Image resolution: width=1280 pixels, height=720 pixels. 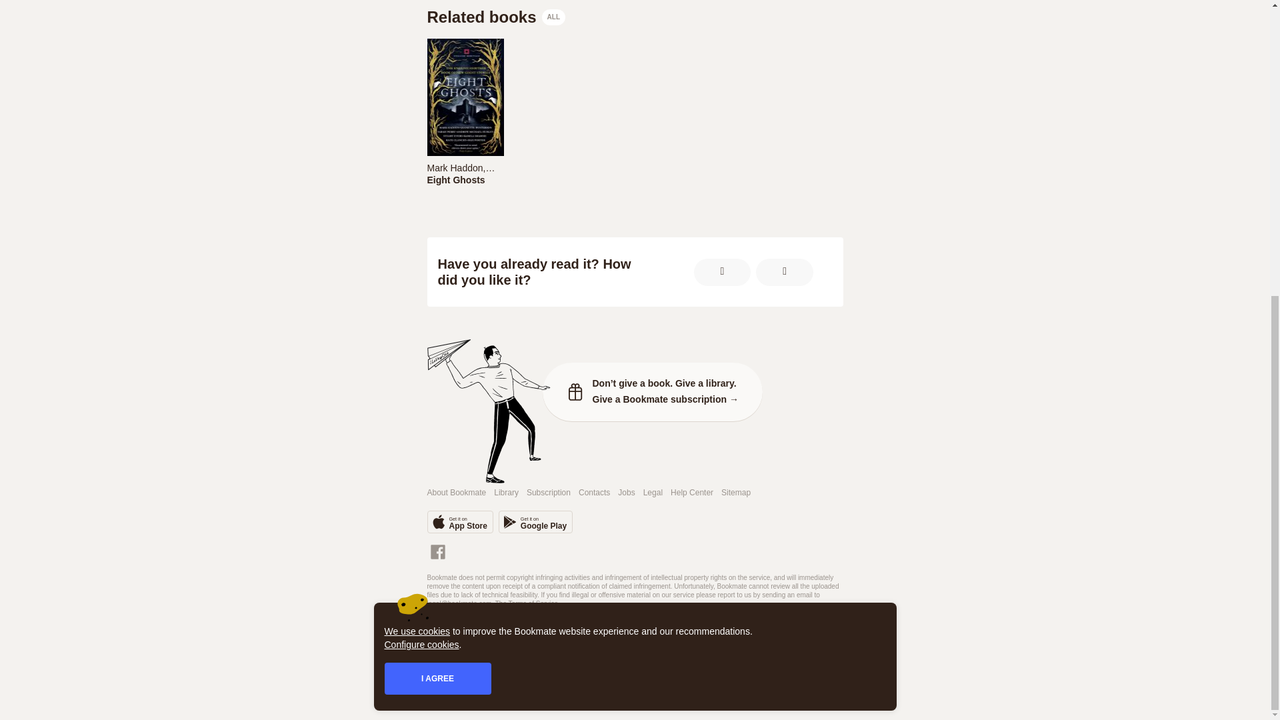 I want to click on Library, so click(x=459, y=521).